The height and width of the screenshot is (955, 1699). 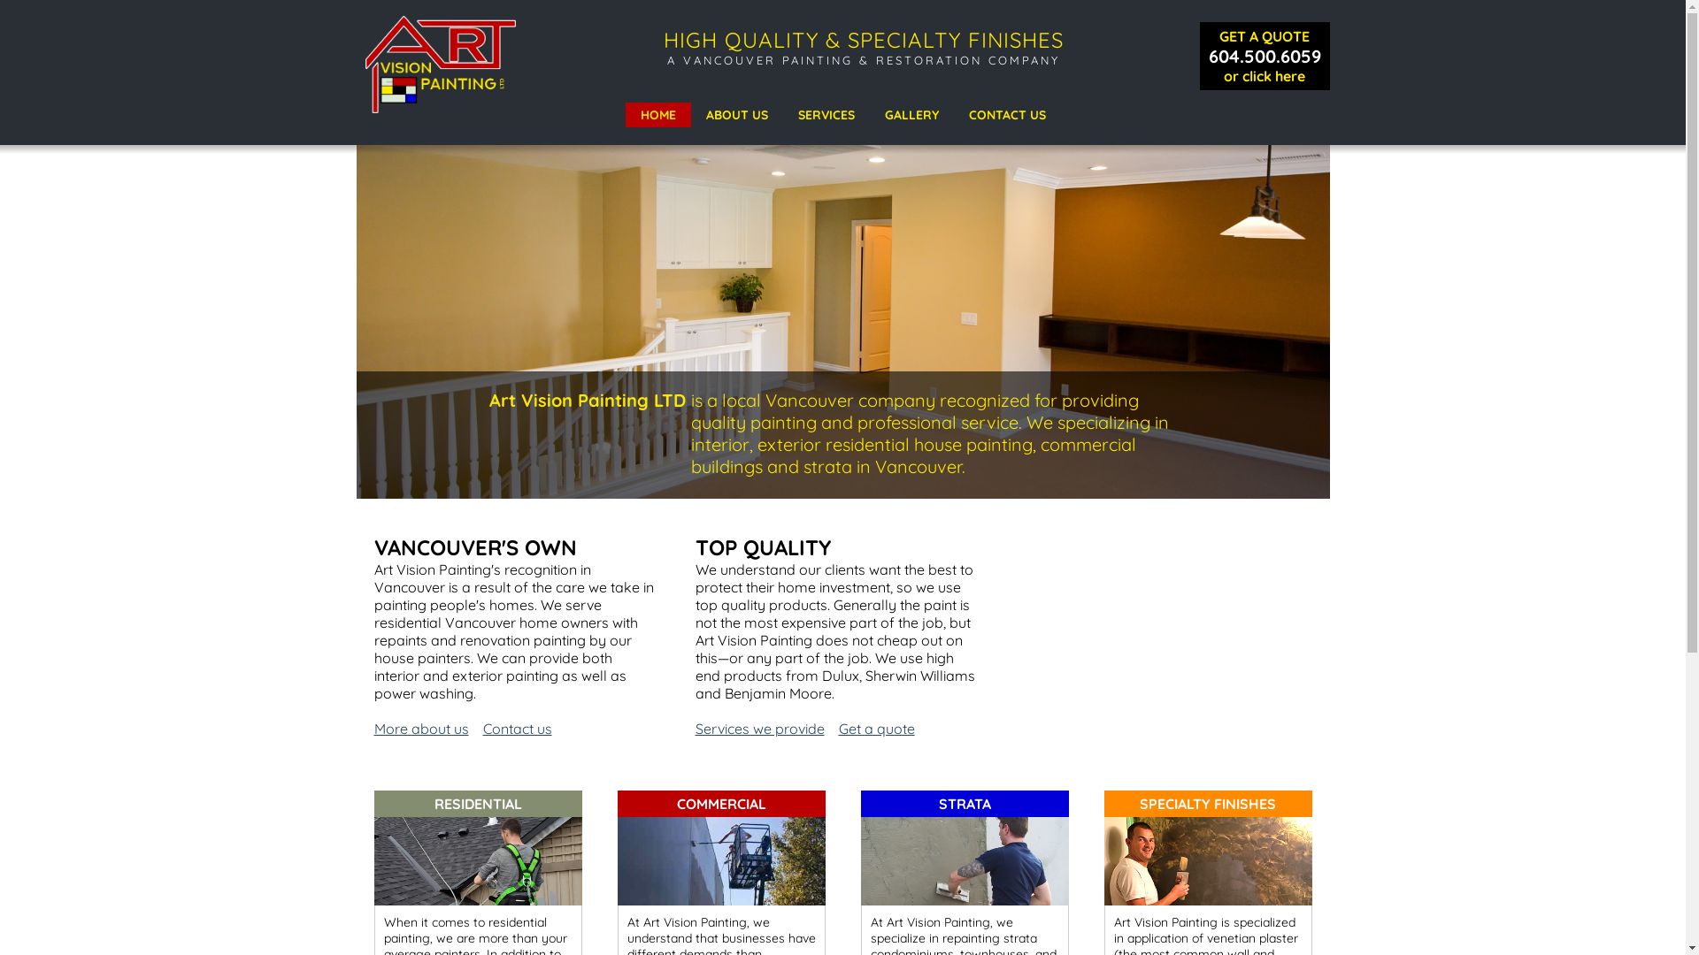 What do you see at coordinates (1265, 55) in the screenshot?
I see `GET A QUOTE
604.500.6059
or click here` at bounding box center [1265, 55].